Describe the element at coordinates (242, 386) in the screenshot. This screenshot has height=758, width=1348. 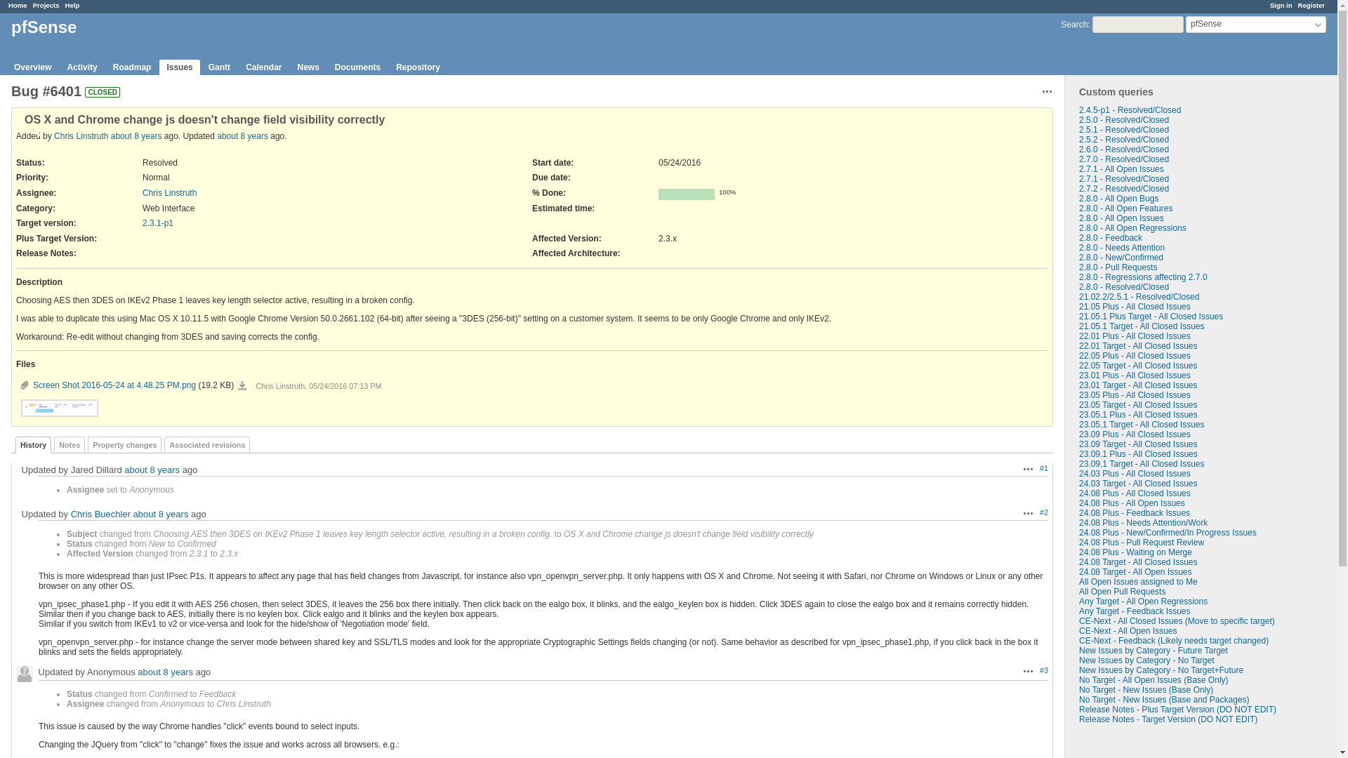
I see `Download` at that location.